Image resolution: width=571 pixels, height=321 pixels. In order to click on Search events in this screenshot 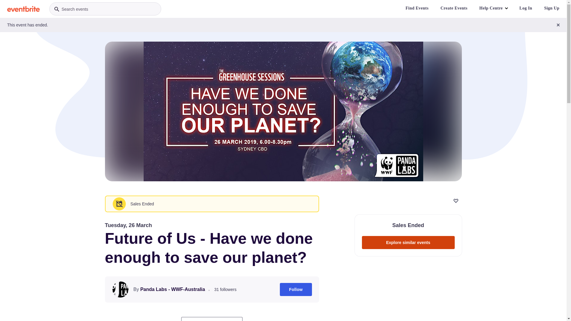, I will do `click(105, 9)`.